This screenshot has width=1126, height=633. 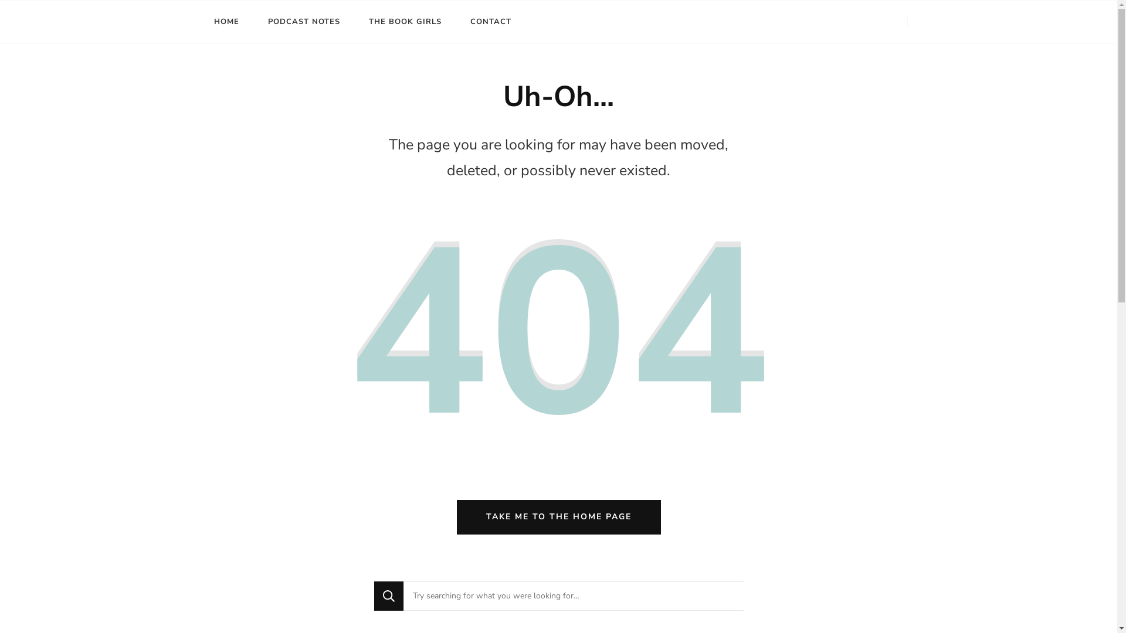 I want to click on HOME, so click(x=226, y=22).